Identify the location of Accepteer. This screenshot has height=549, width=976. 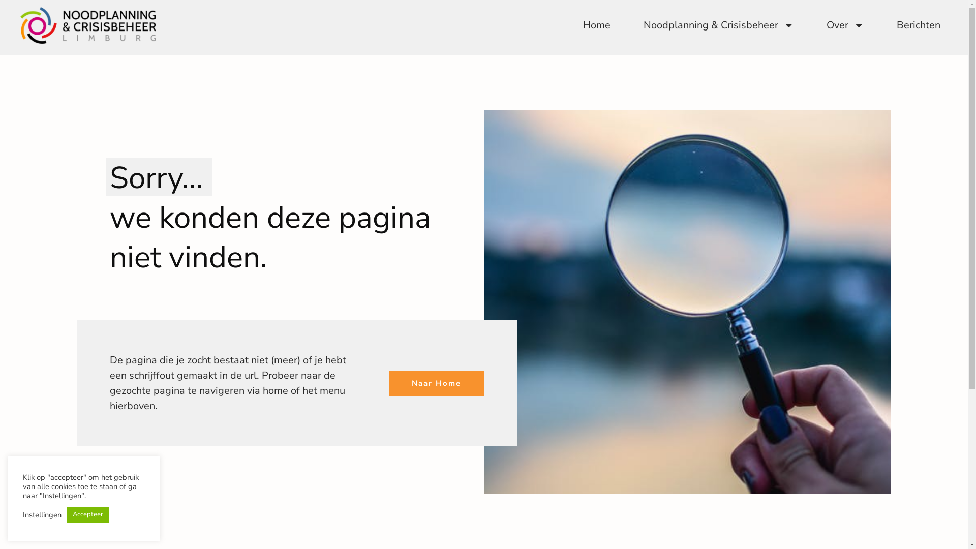
(88, 514).